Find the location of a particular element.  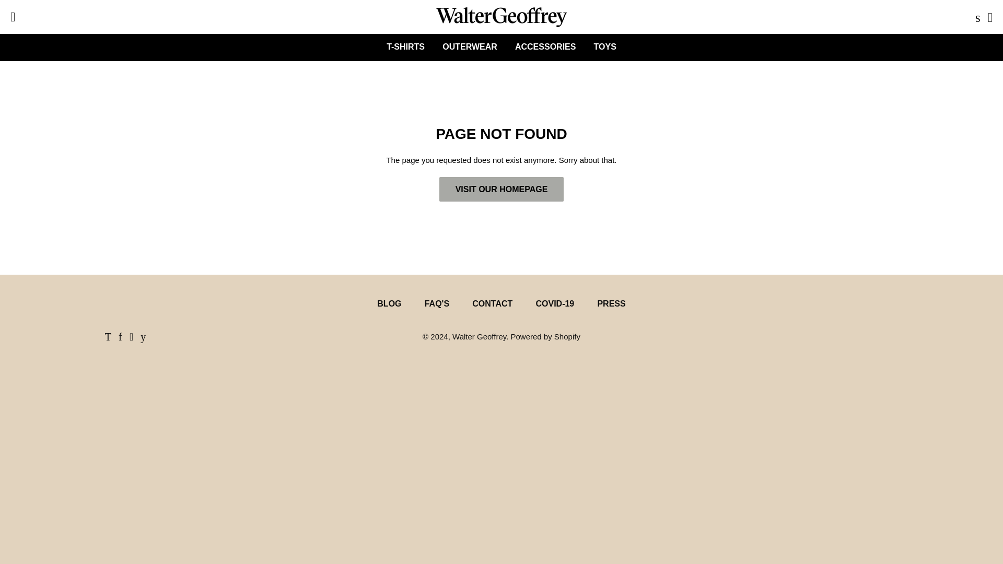

BLOG is located at coordinates (389, 304).